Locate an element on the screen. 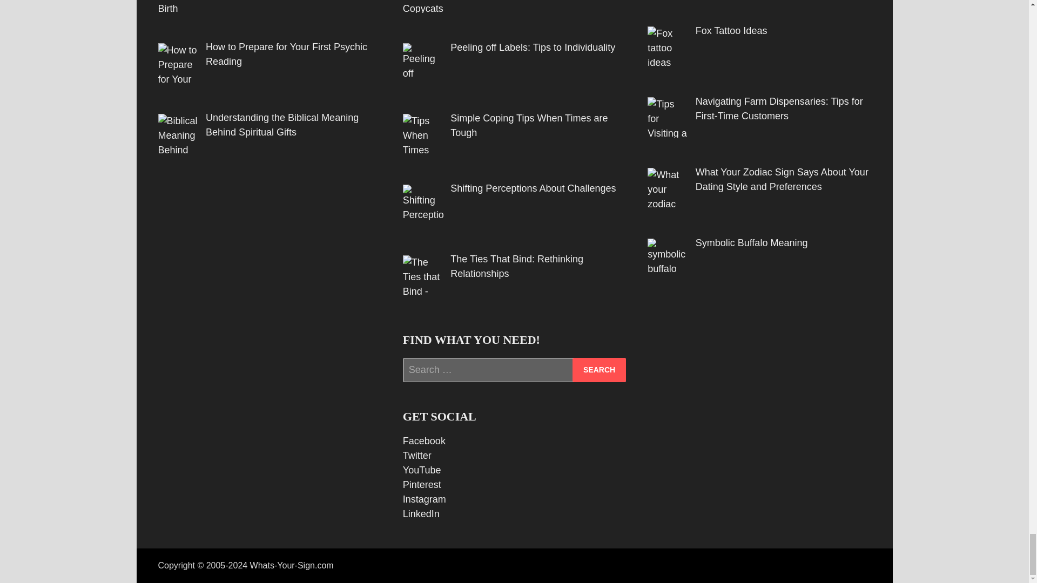  Search is located at coordinates (599, 370).